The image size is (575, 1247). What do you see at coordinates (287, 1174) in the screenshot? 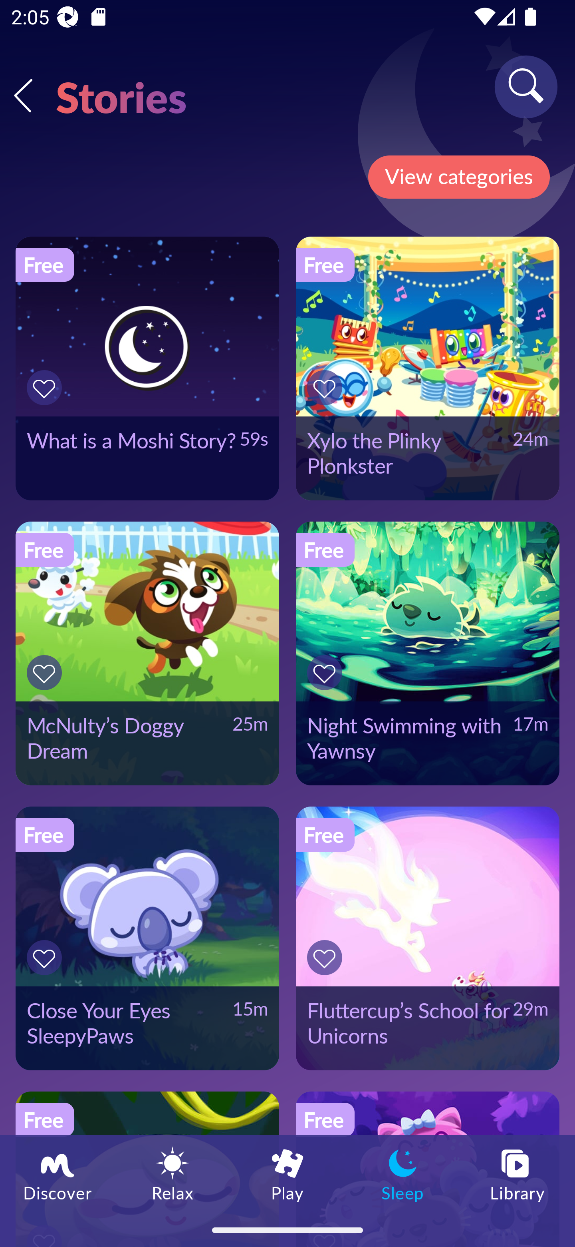
I see `Play` at bounding box center [287, 1174].